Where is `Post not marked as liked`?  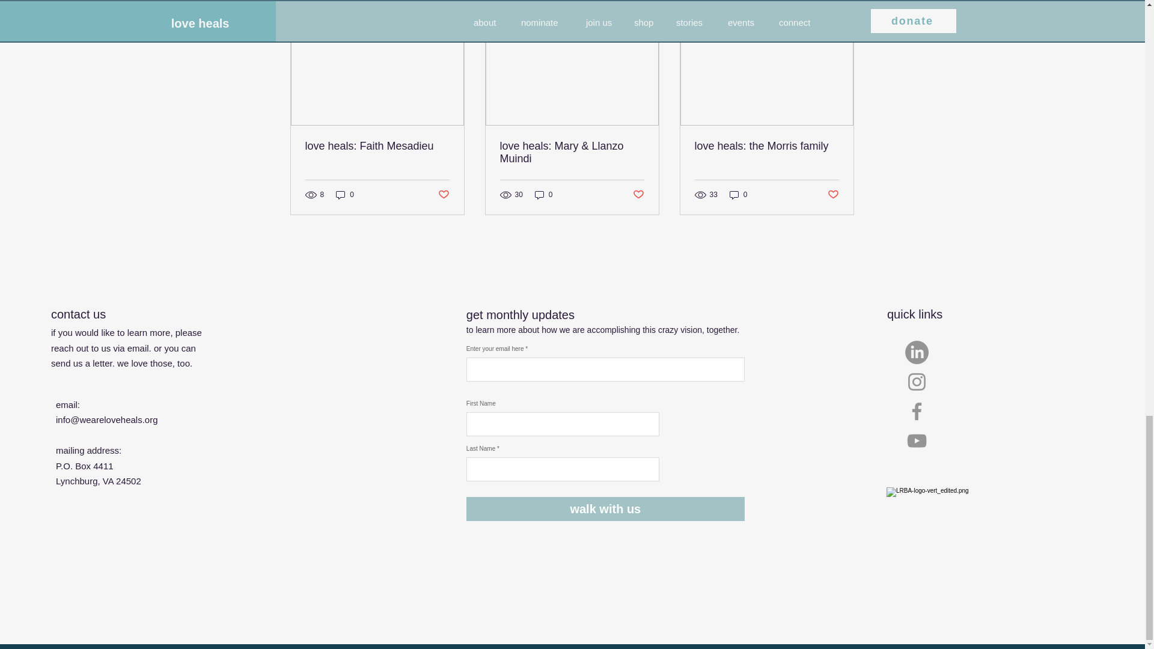
Post not marked as liked is located at coordinates (638, 195).